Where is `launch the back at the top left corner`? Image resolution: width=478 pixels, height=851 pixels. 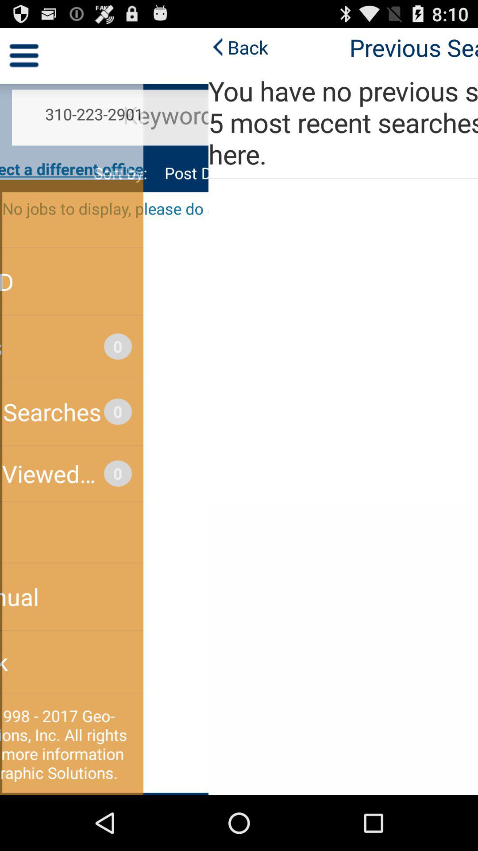 launch the back at the top left corner is located at coordinates (30, 47).